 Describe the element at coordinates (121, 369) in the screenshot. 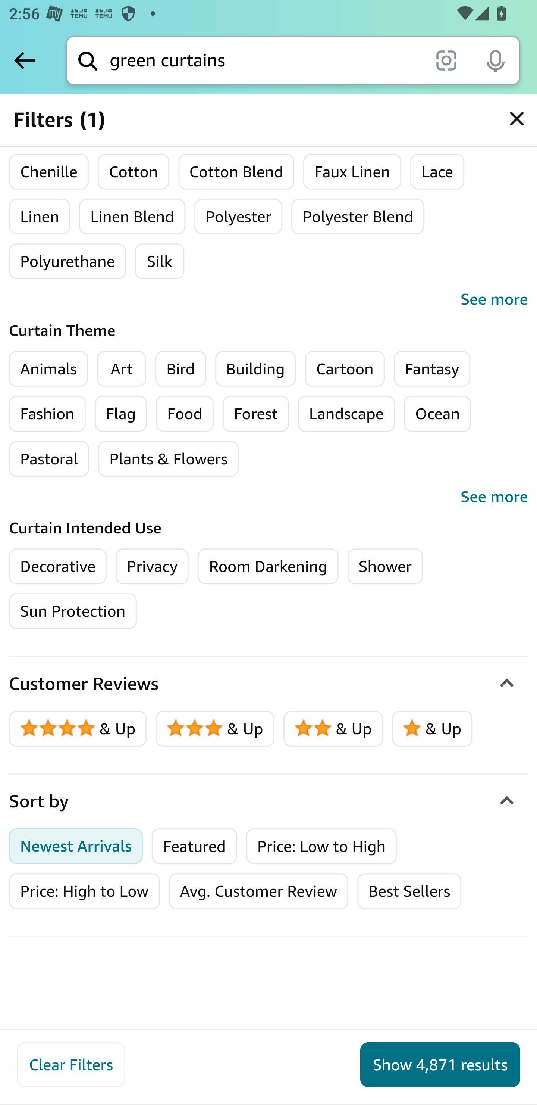

I see `Art` at that location.